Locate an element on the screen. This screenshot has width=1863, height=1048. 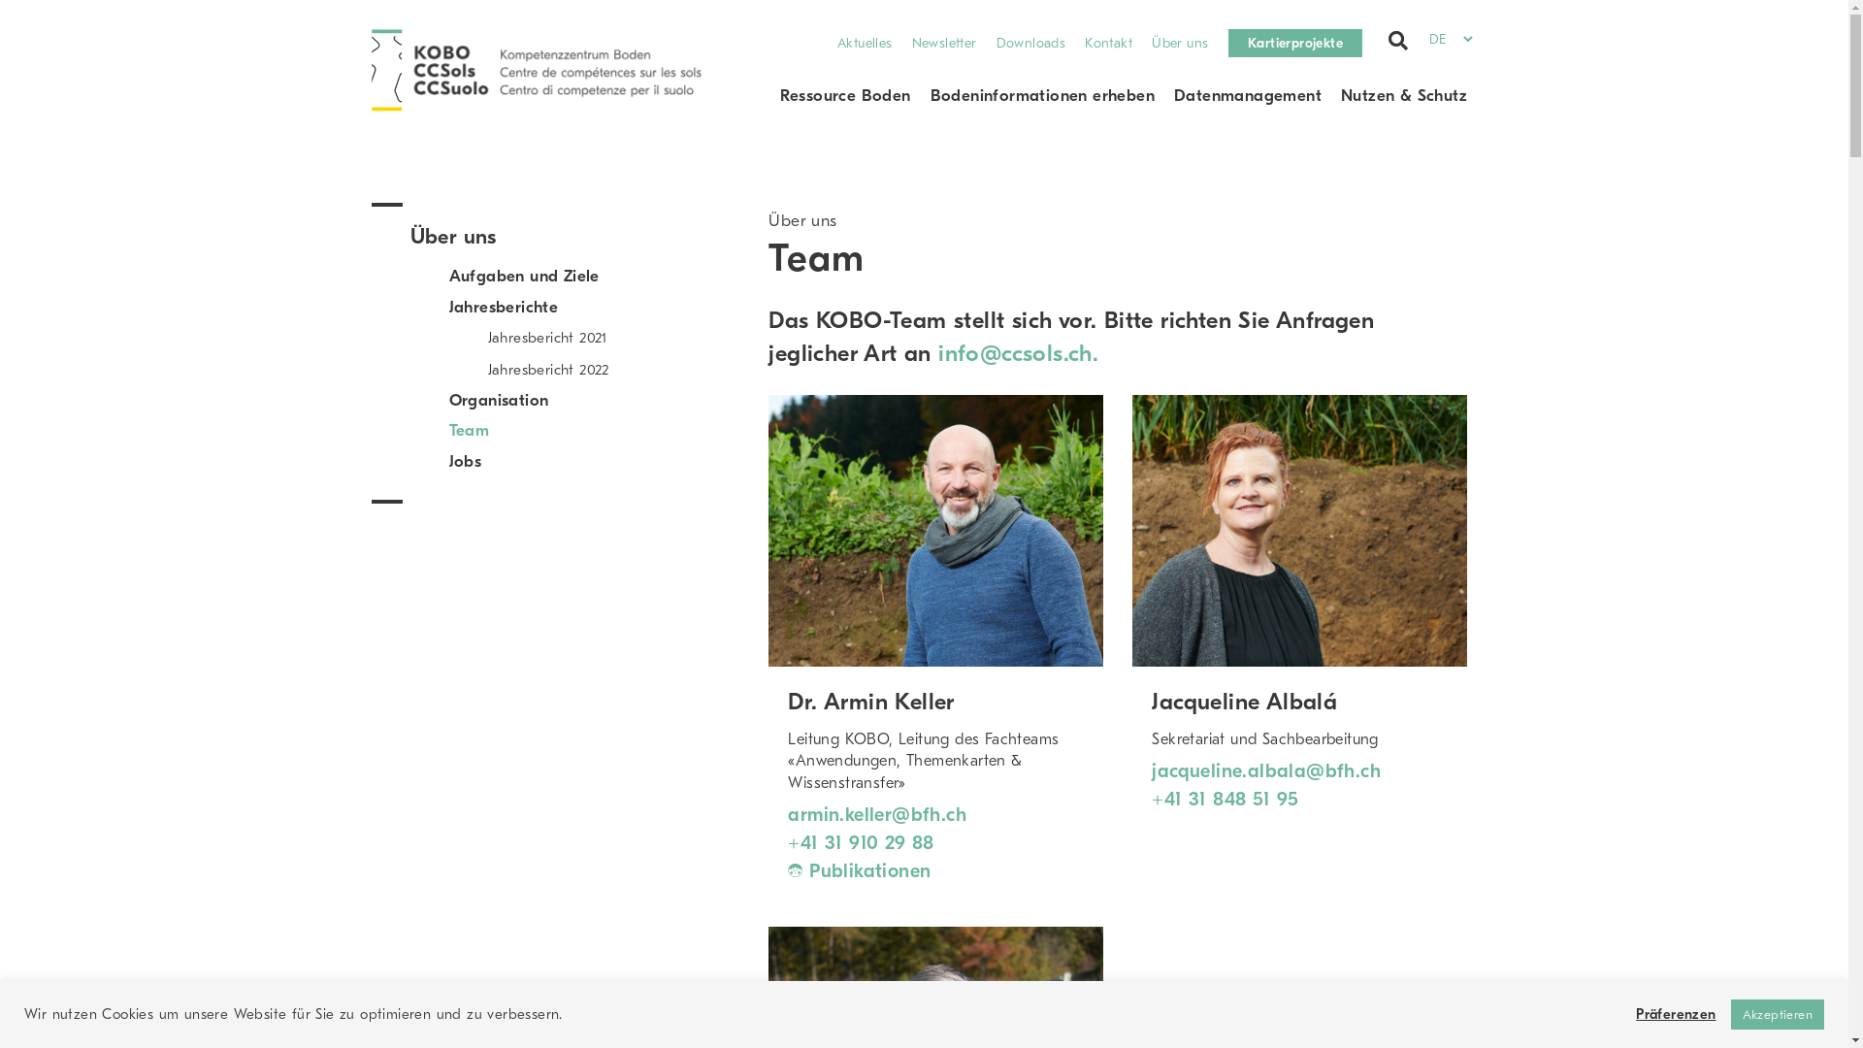
Jobs is located at coordinates (465, 462).